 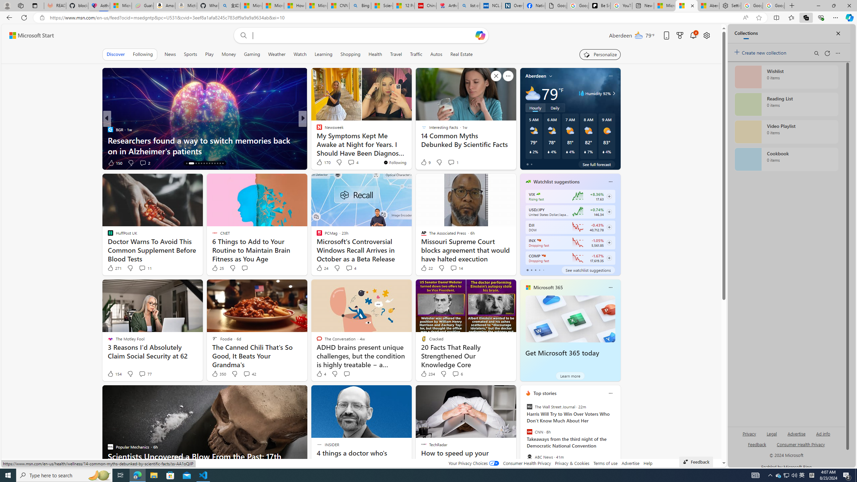 What do you see at coordinates (321, 163) in the screenshot?
I see `104 Like` at bounding box center [321, 163].